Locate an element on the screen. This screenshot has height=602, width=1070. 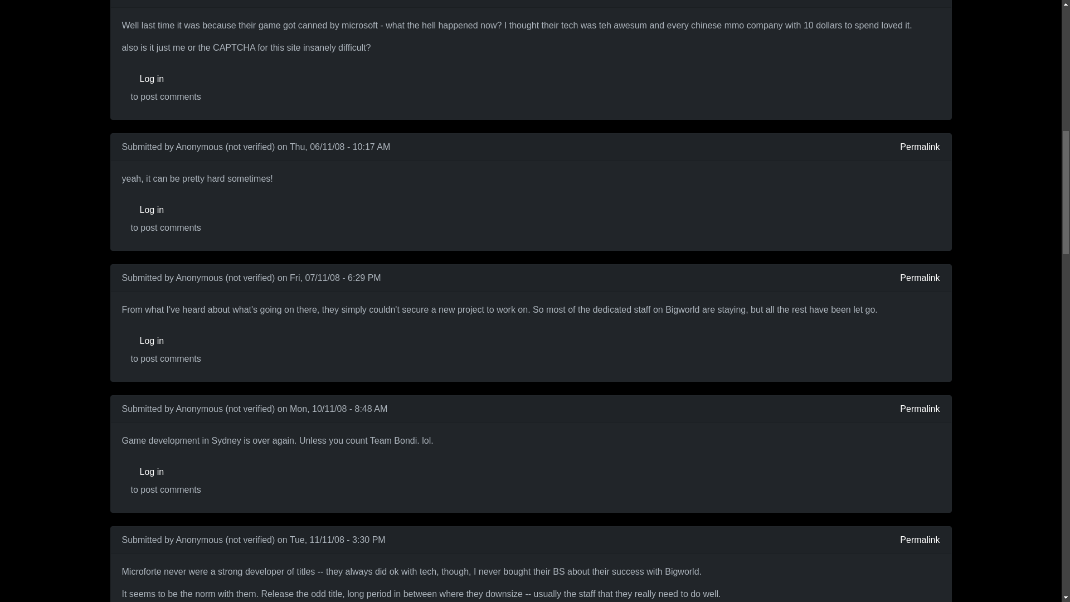
Log in is located at coordinates (166, 472).